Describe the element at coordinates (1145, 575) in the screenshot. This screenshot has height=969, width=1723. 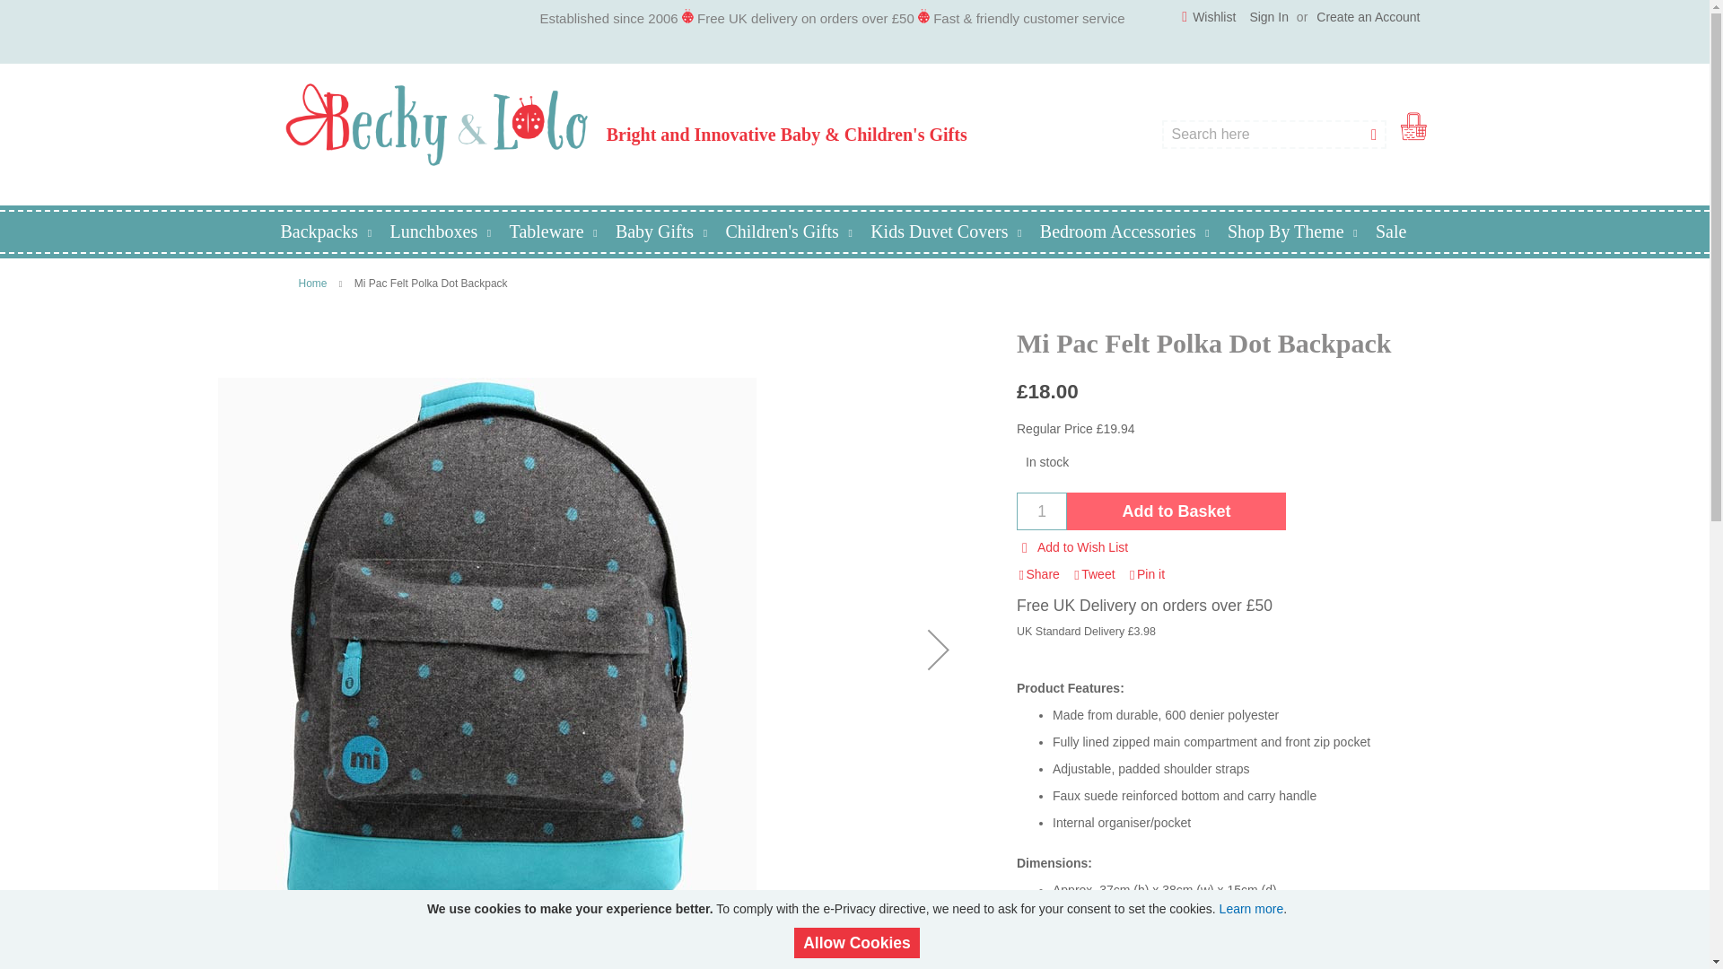
I see `Pin it` at that location.